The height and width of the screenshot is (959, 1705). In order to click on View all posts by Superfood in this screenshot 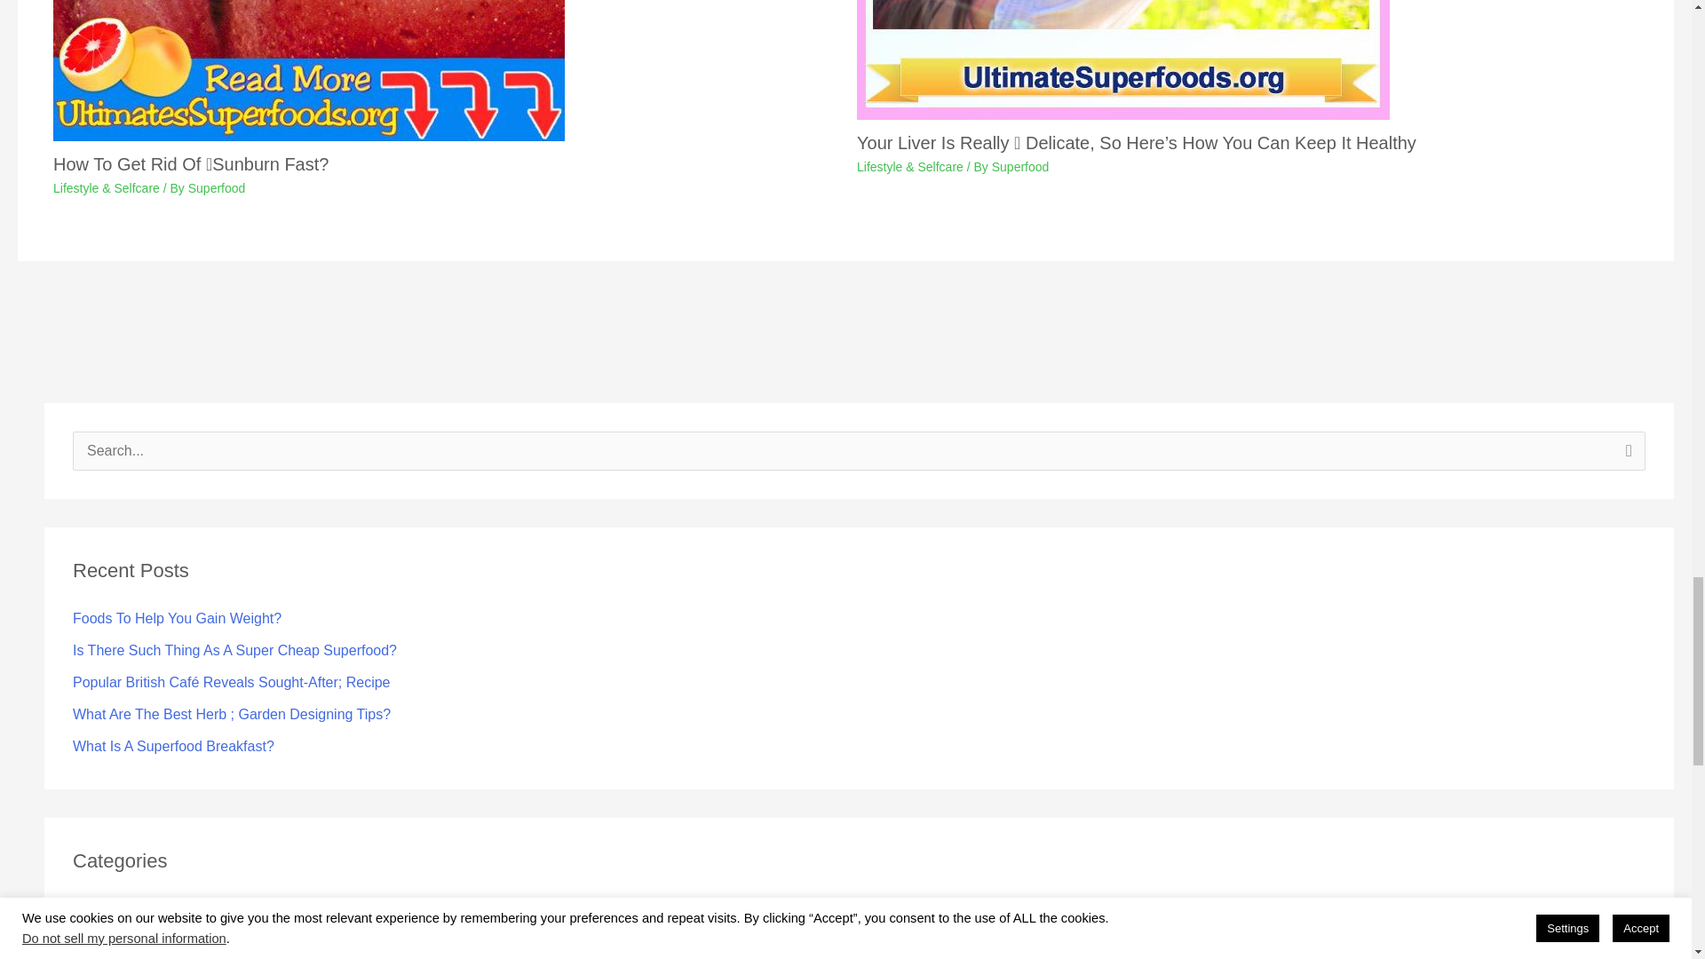, I will do `click(217, 188)`.